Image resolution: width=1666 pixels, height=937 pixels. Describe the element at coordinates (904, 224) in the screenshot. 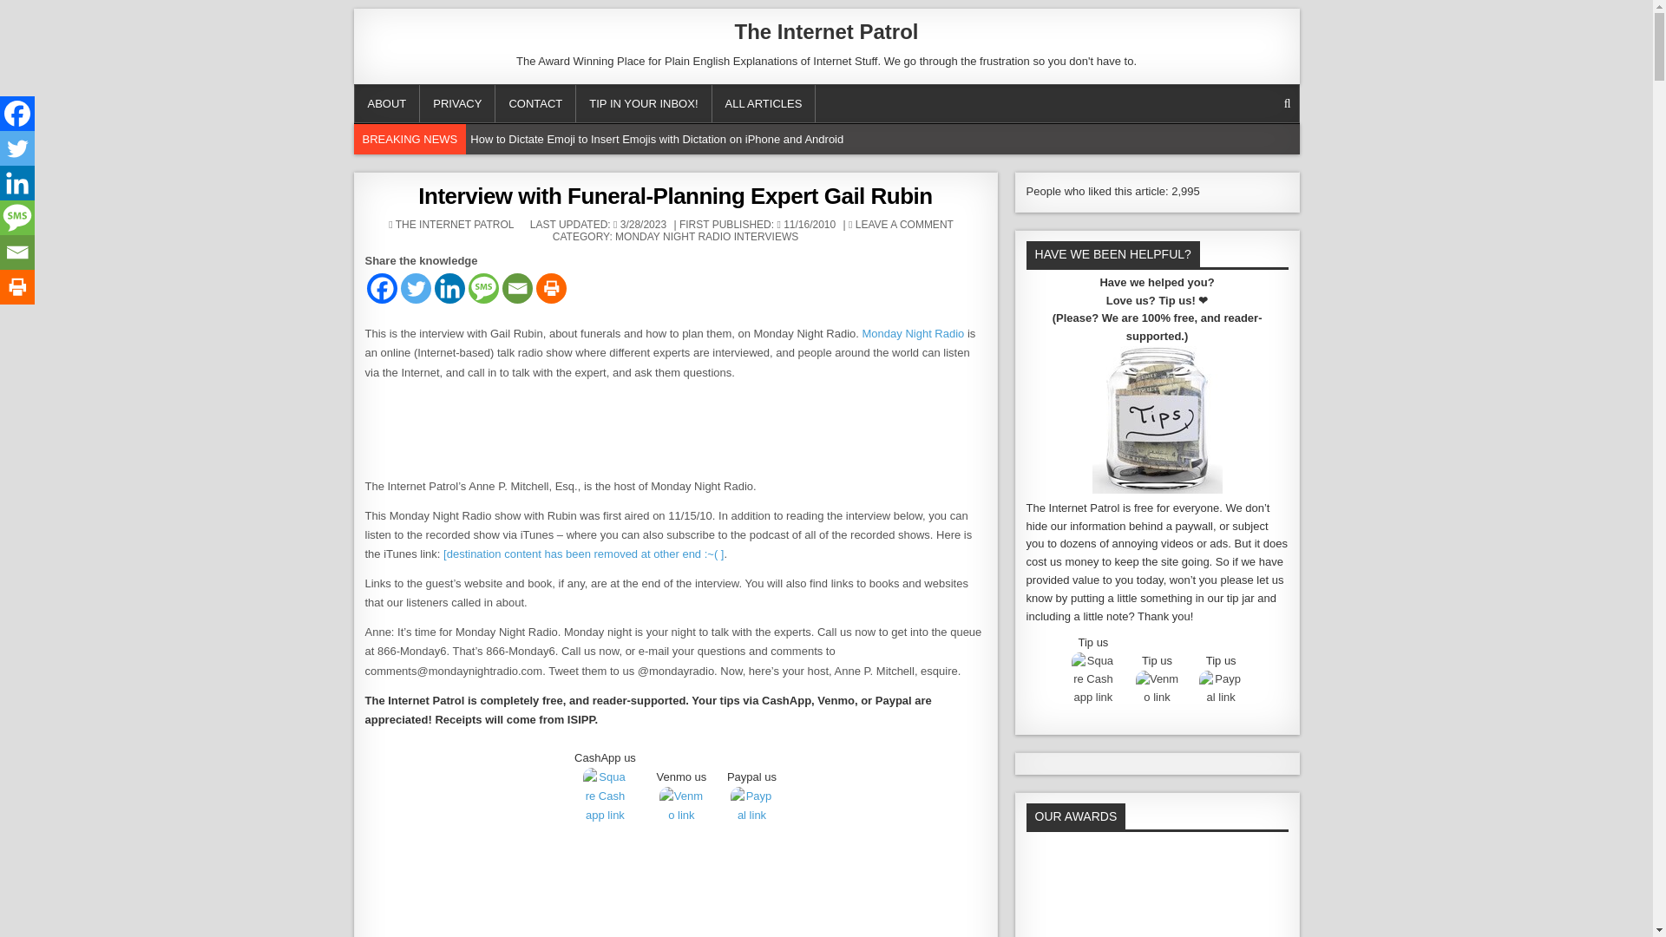

I see `LEAVE A COMMENT` at that location.